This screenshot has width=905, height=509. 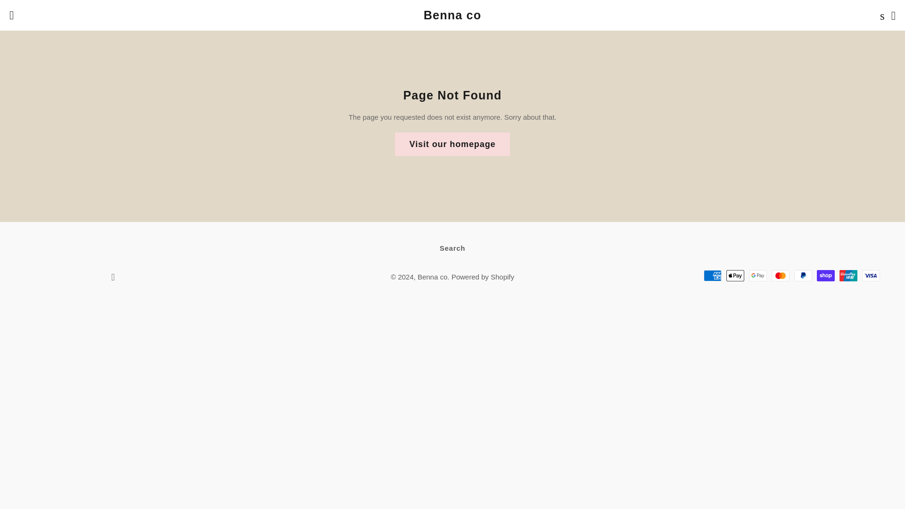 What do you see at coordinates (848, 276) in the screenshot?
I see `Union Pay` at bounding box center [848, 276].